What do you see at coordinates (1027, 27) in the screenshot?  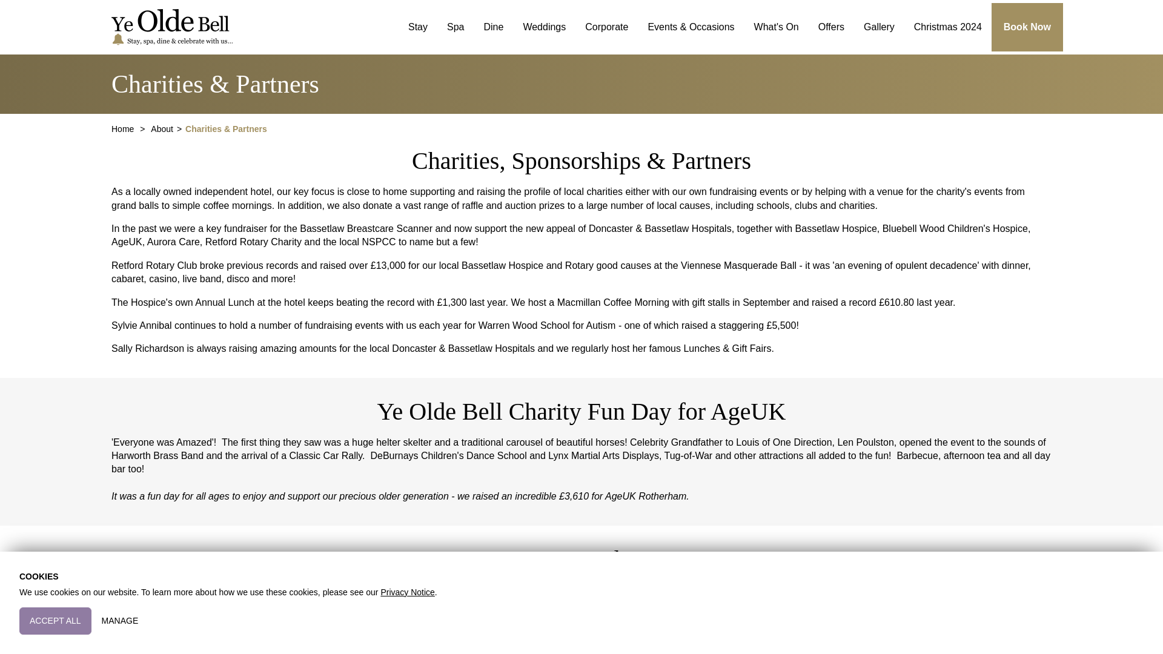 I see `Book Now` at bounding box center [1027, 27].